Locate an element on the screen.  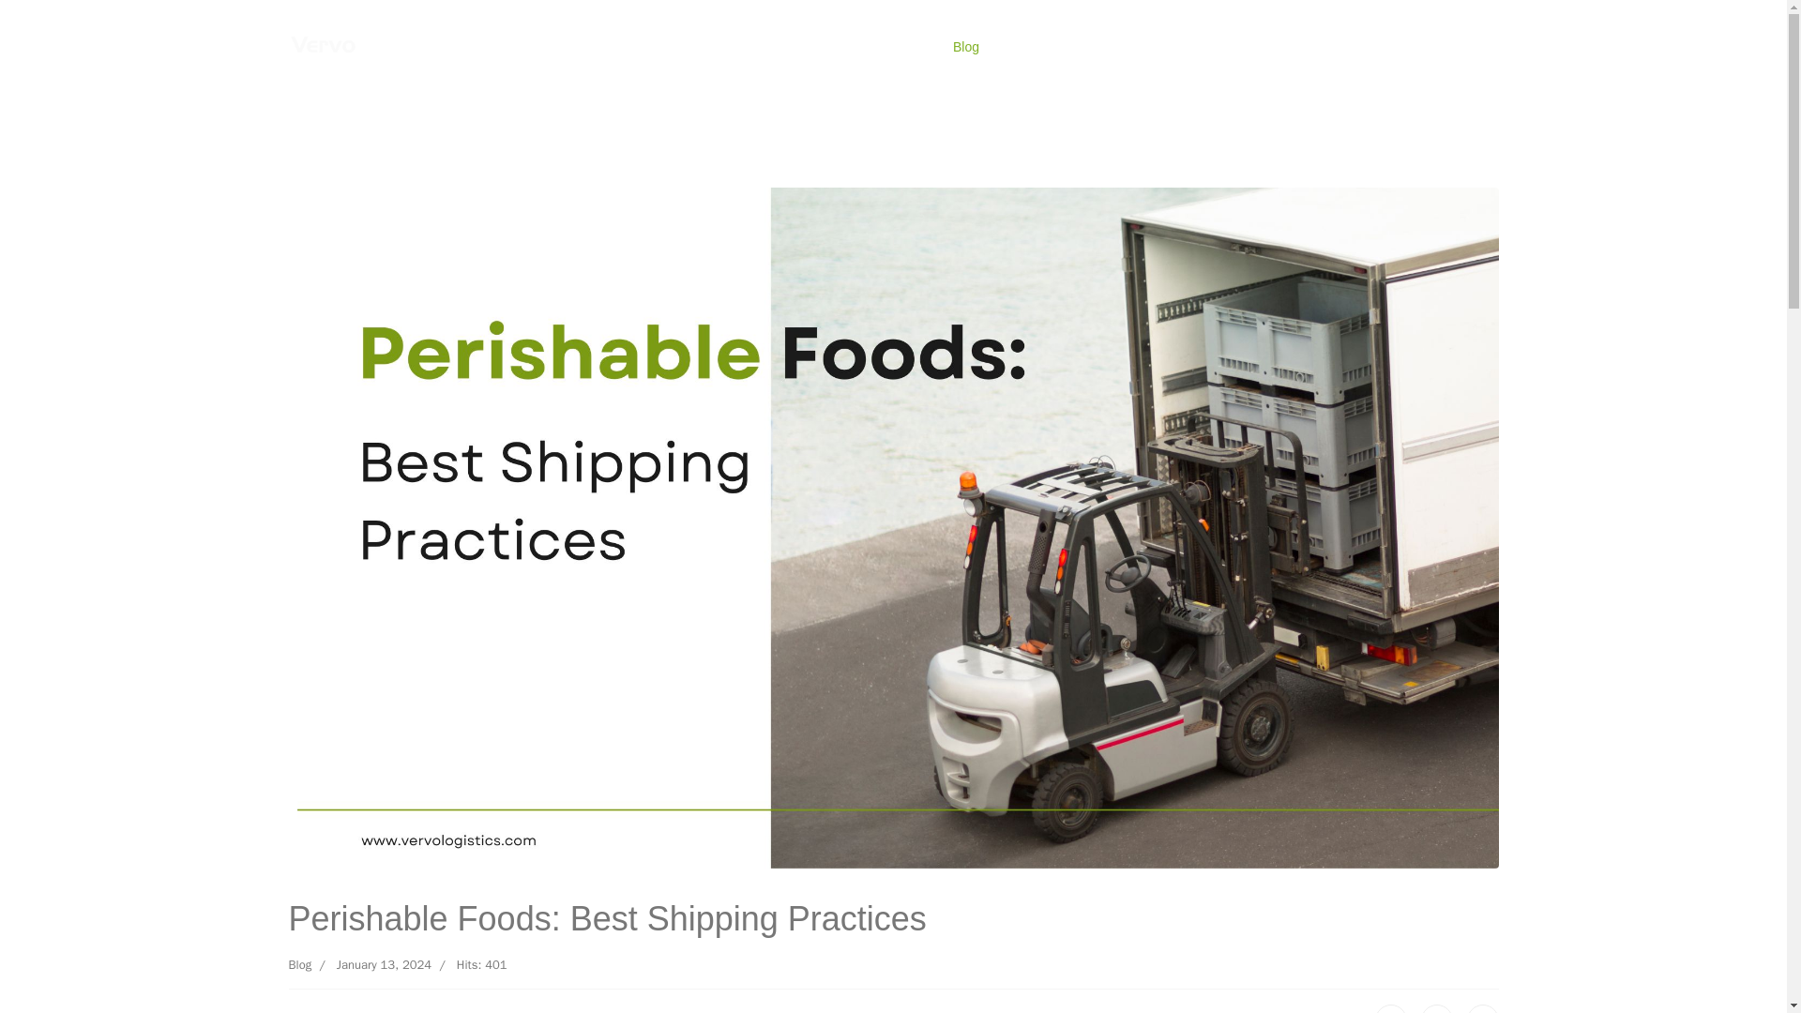
Industry is located at coordinates (895, 47).